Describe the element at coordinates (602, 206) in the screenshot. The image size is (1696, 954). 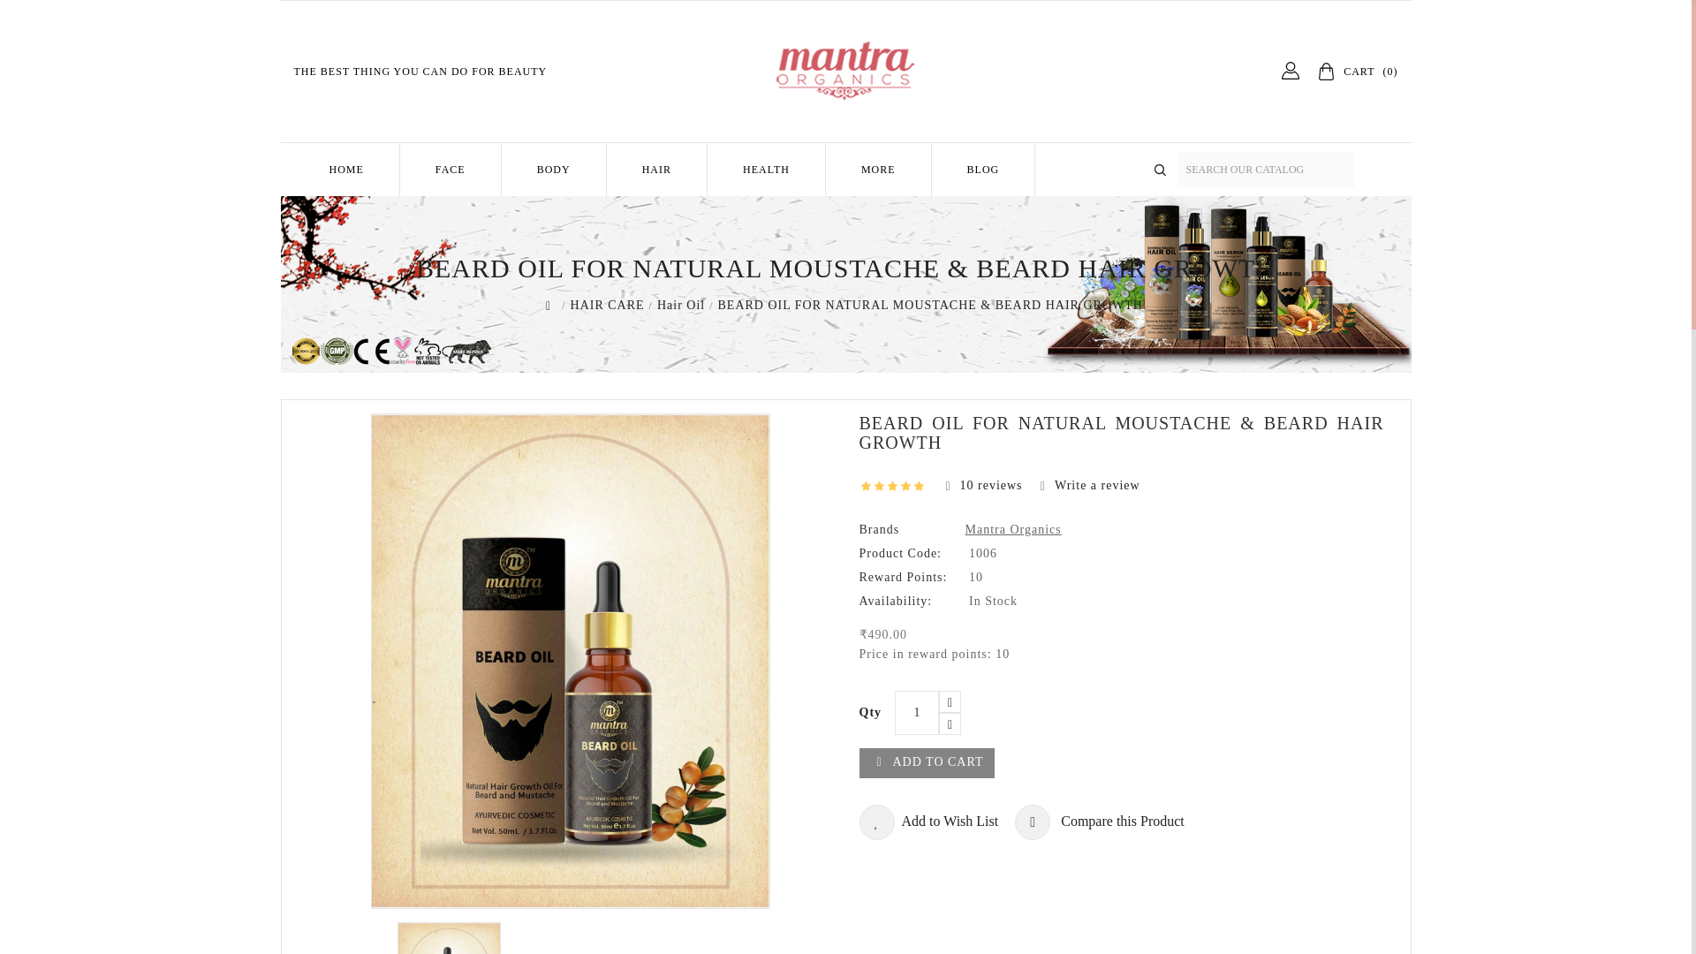
I see `Body Wash` at that location.